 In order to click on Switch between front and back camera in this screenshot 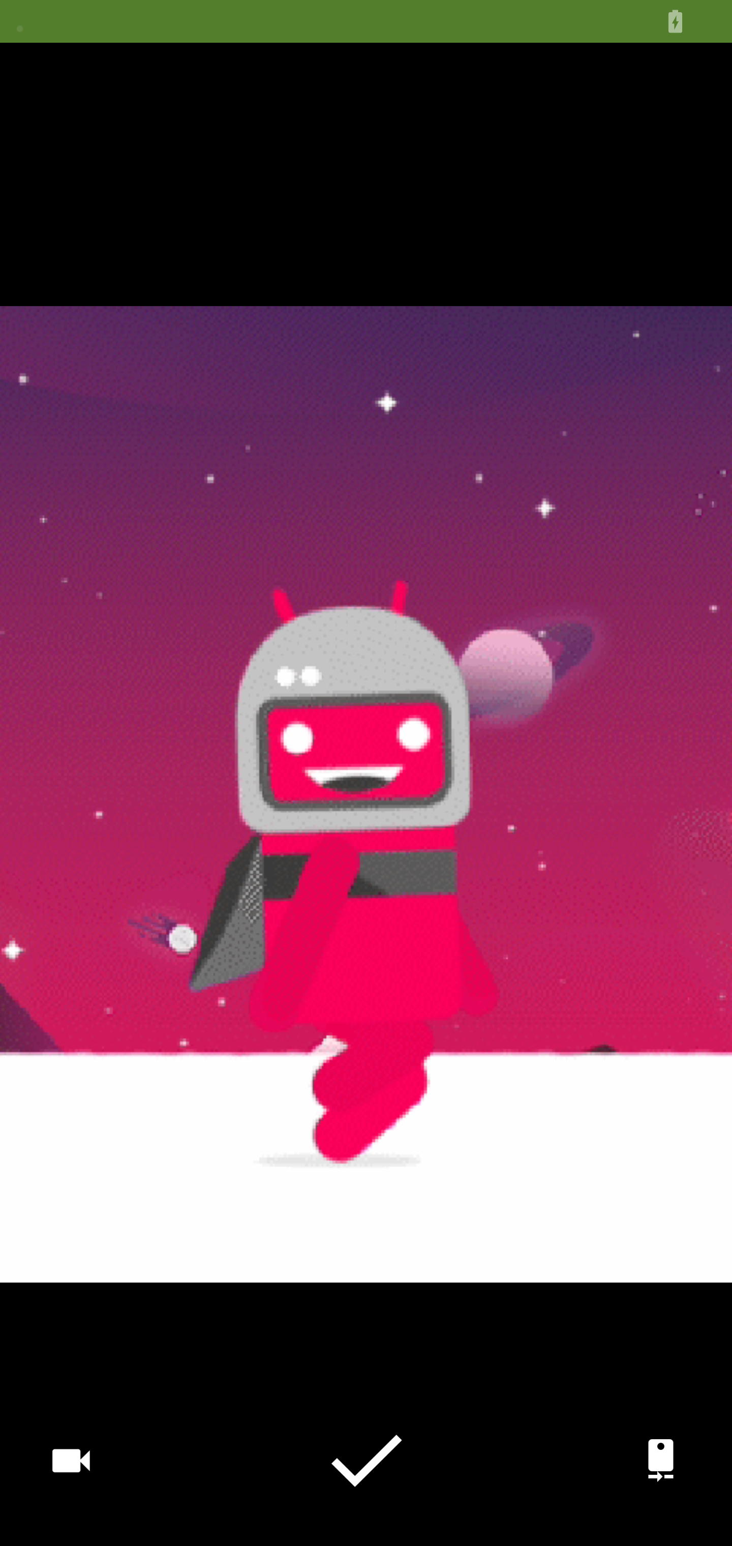, I will do `click(660, 1460)`.